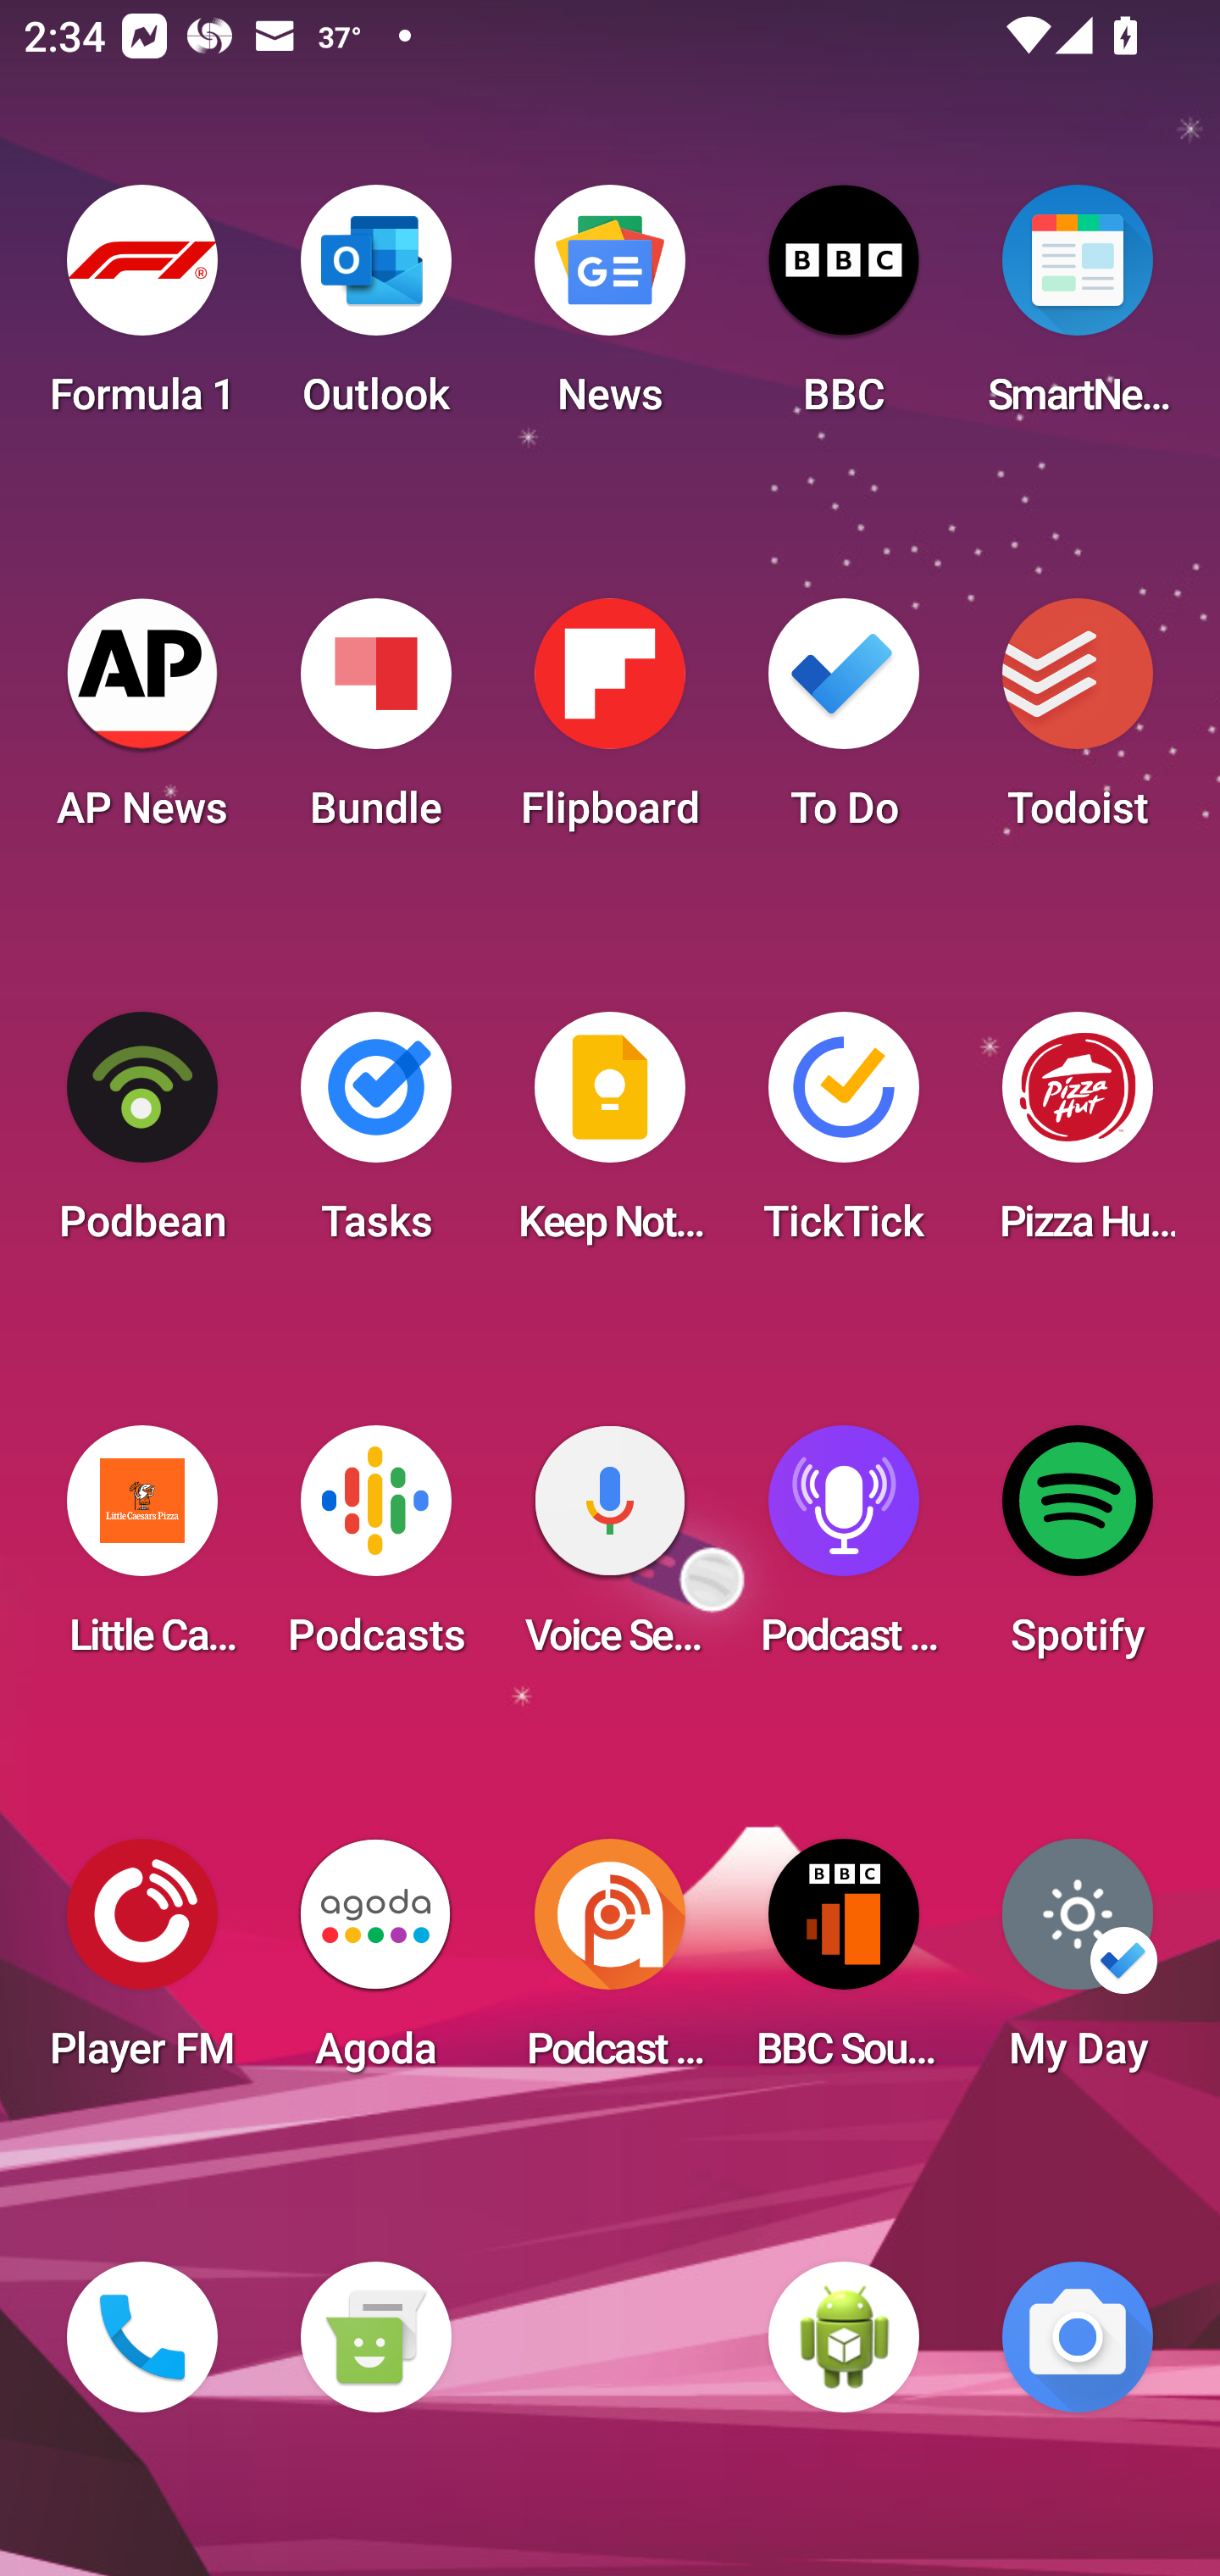 The width and height of the screenshot is (1220, 2576). Describe the element at coordinates (1078, 310) in the screenshot. I see `SmartNews` at that location.